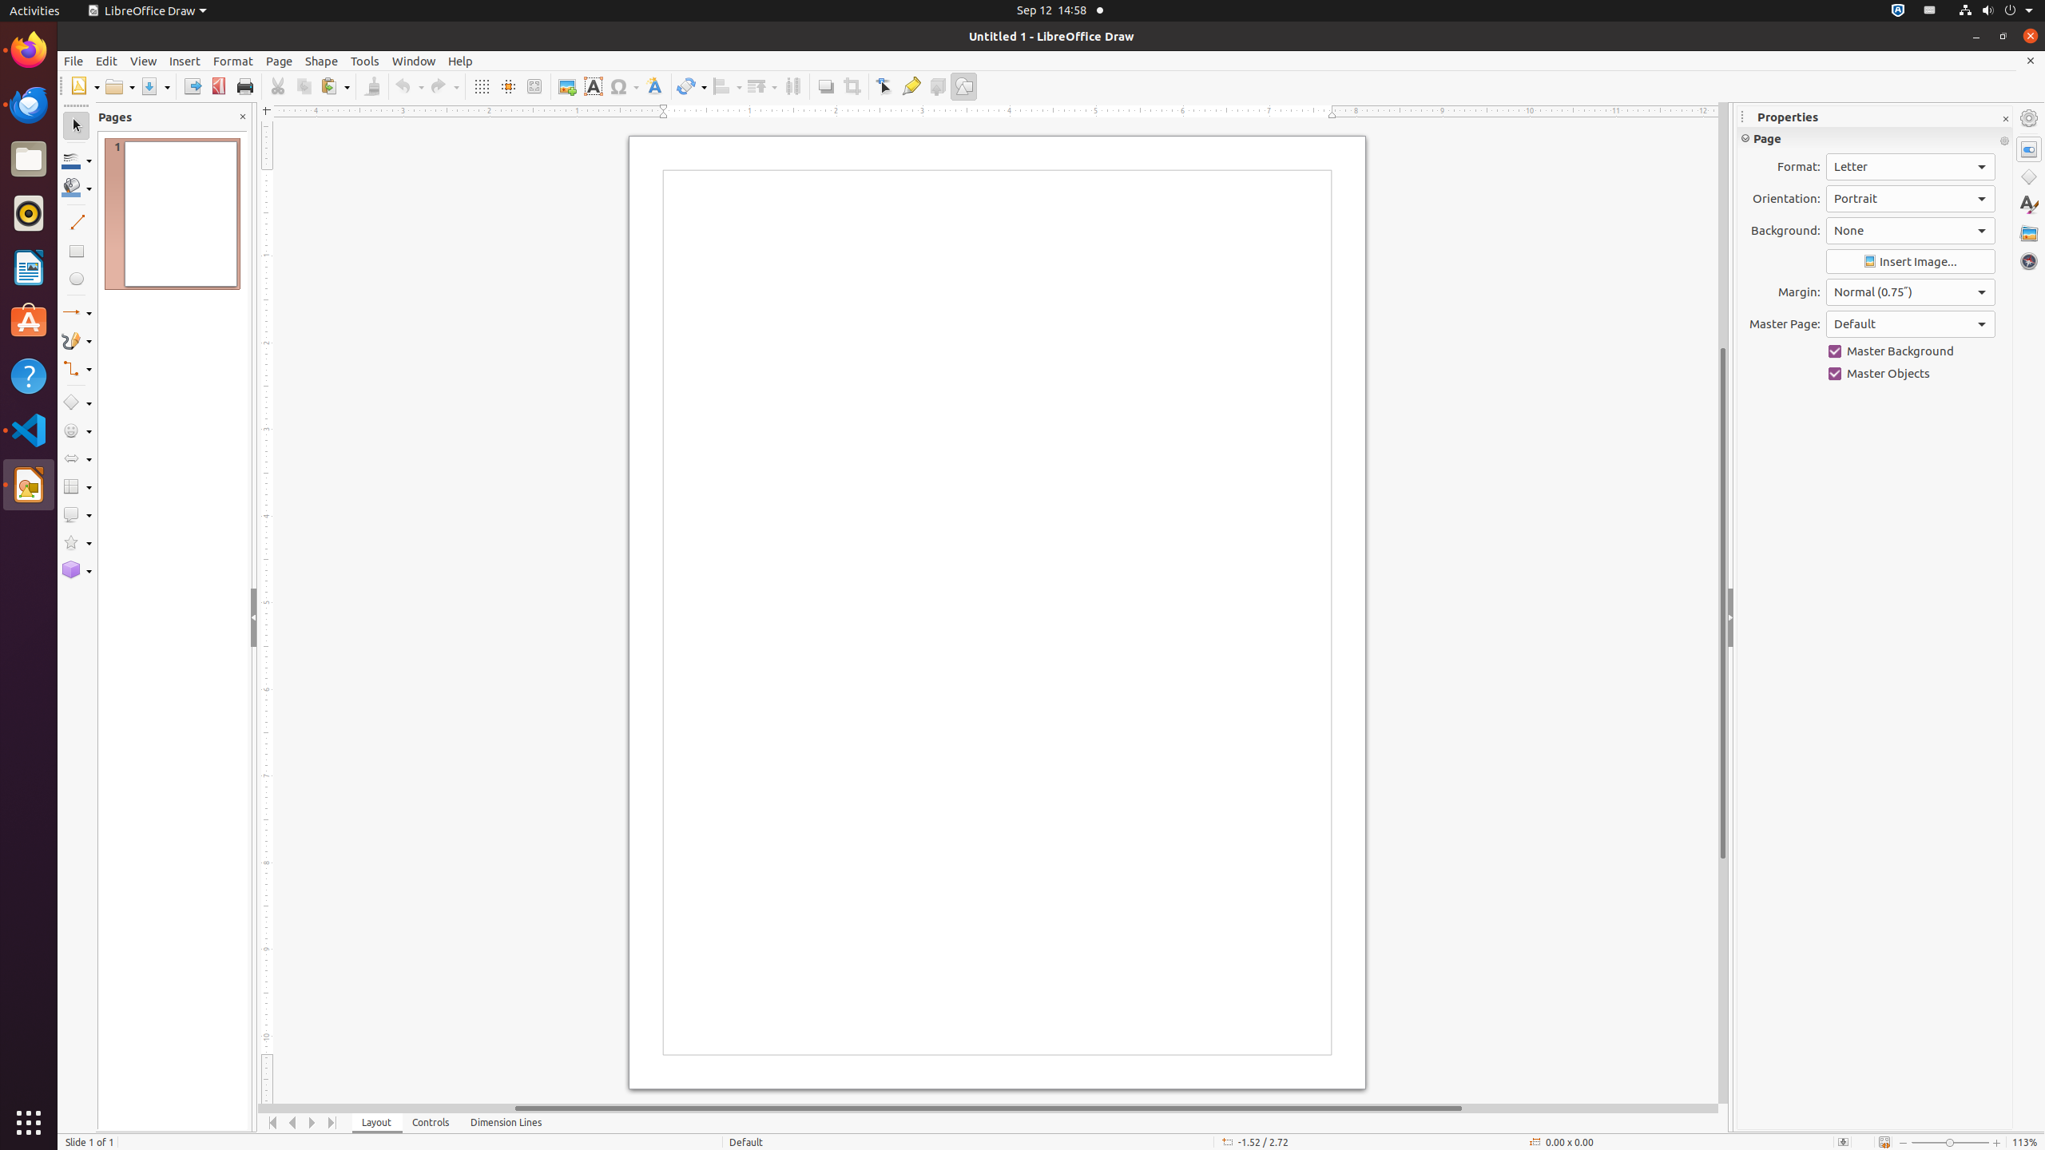 The image size is (2045, 1150). What do you see at coordinates (268, 613) in the screenshot?
I see `Vertical Ruler` at bounding box center [268, 613].